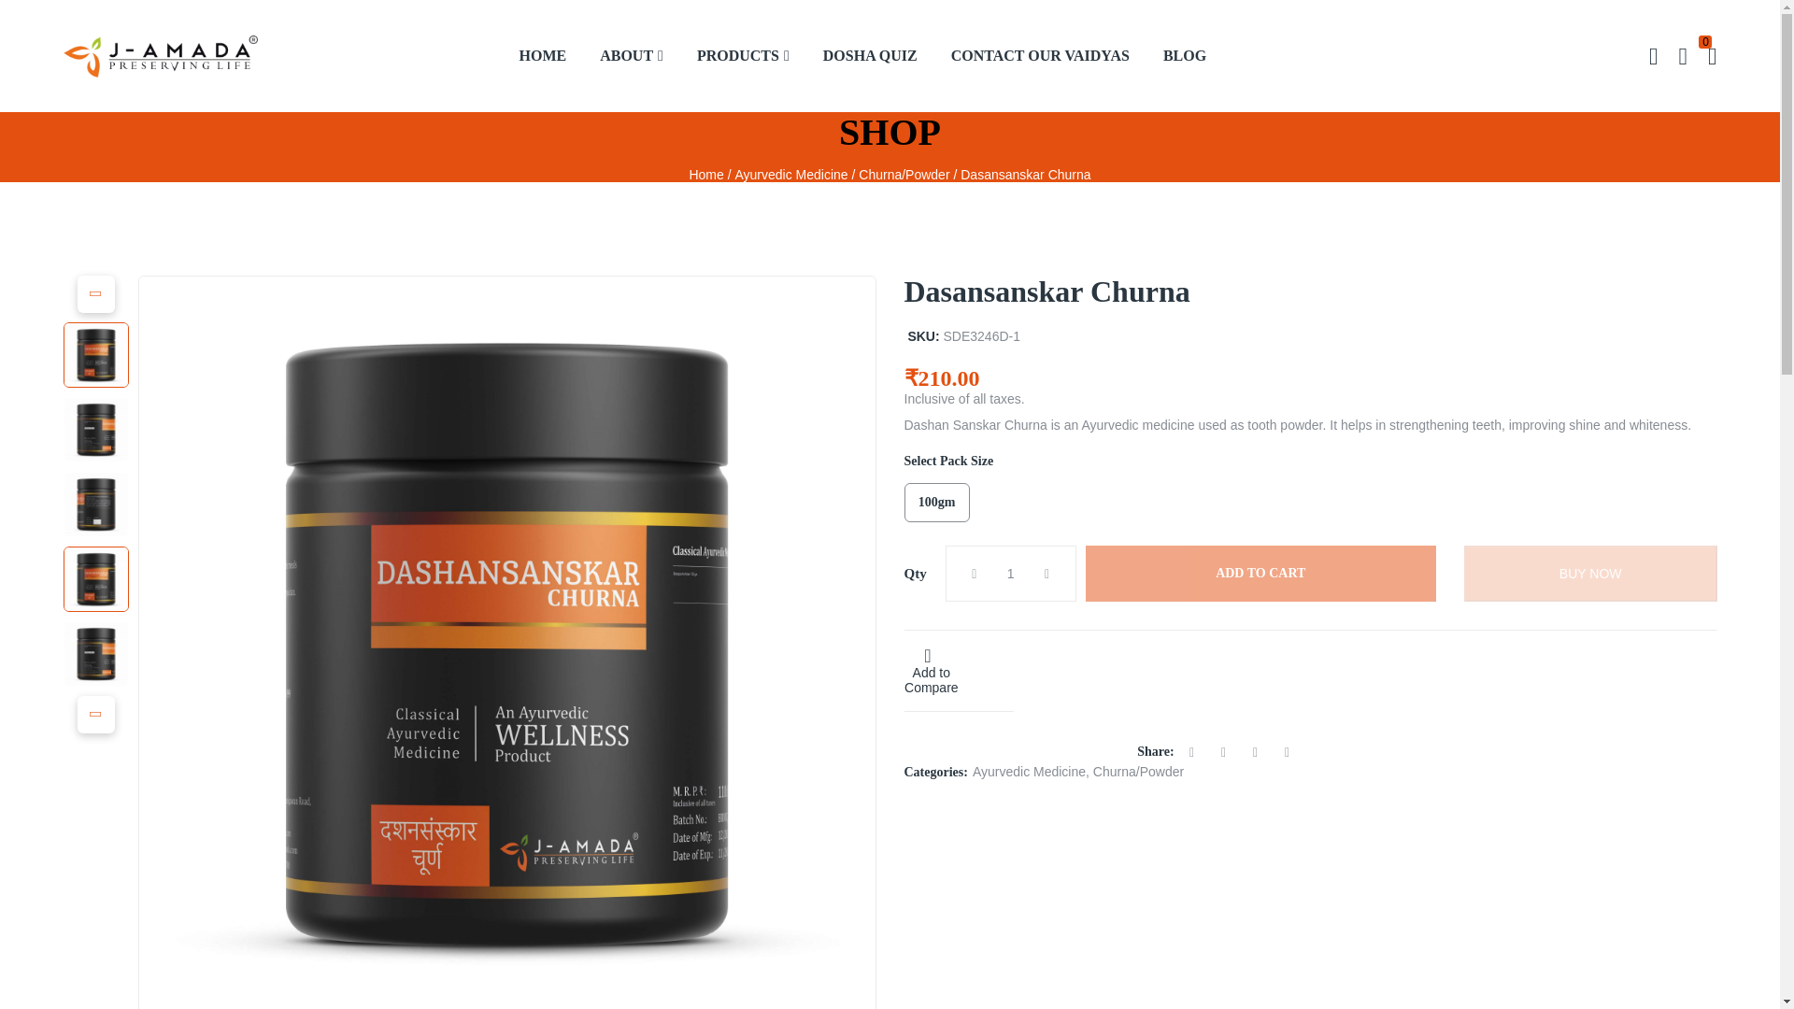 This screenshot has height=1009, width=1794. What do you see at coordinates (95, 579) in the screenshot?
I see `Exclusive Mockups for Branding and Packaging Design` at bounding box center [95, 579].